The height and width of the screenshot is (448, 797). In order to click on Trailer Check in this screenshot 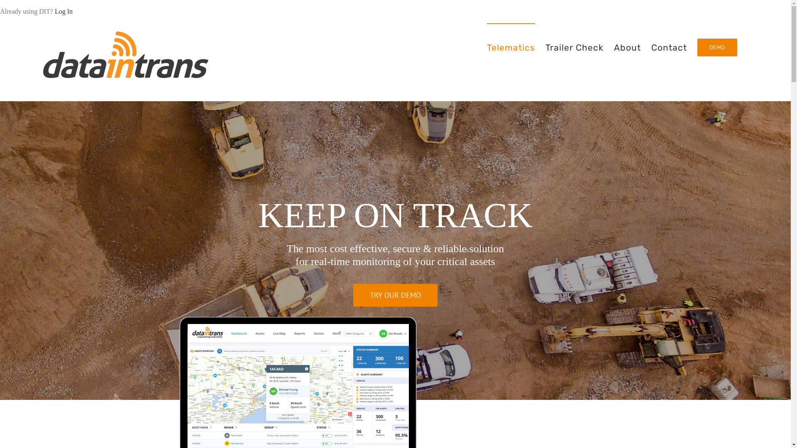, I will do `click(575, 47)`.